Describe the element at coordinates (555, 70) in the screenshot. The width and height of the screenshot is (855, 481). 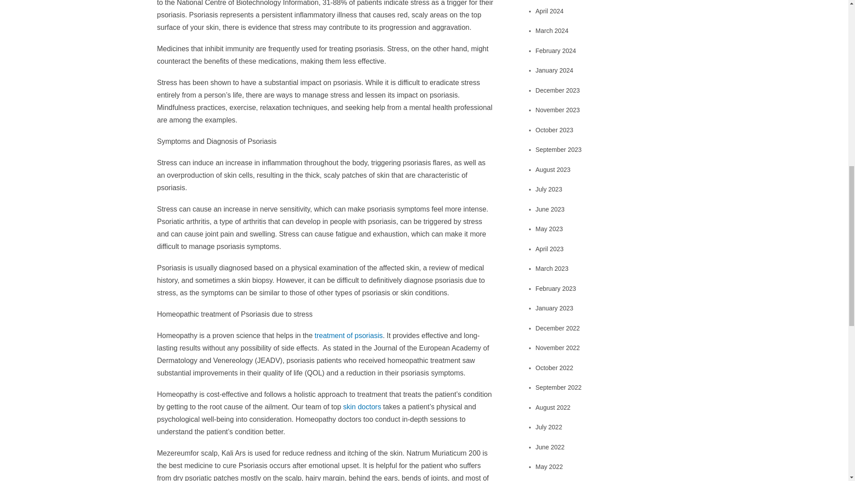
I see `January 2024` at that location.